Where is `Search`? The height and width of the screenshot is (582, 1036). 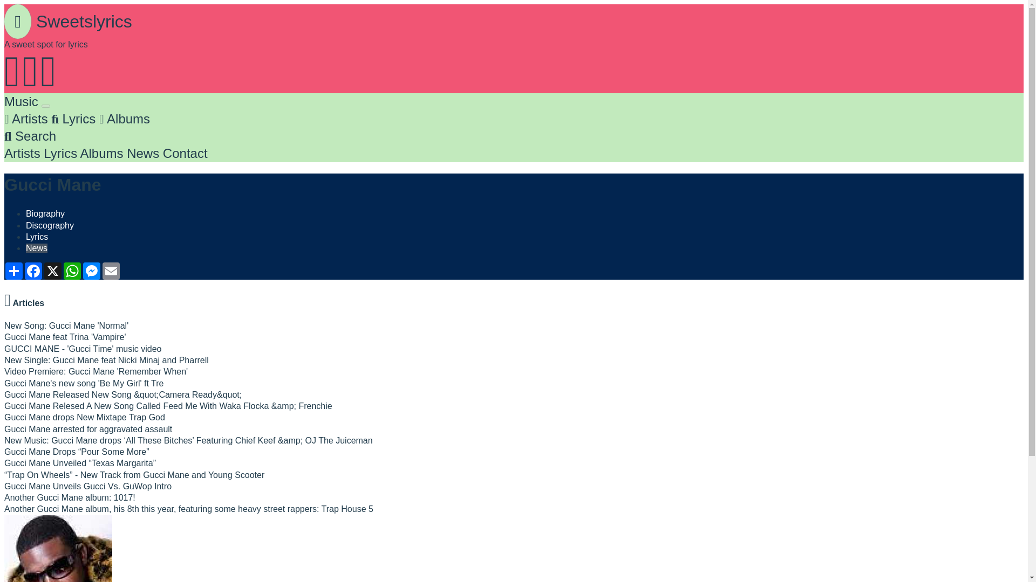 Search is located at coordinates (30, 136).